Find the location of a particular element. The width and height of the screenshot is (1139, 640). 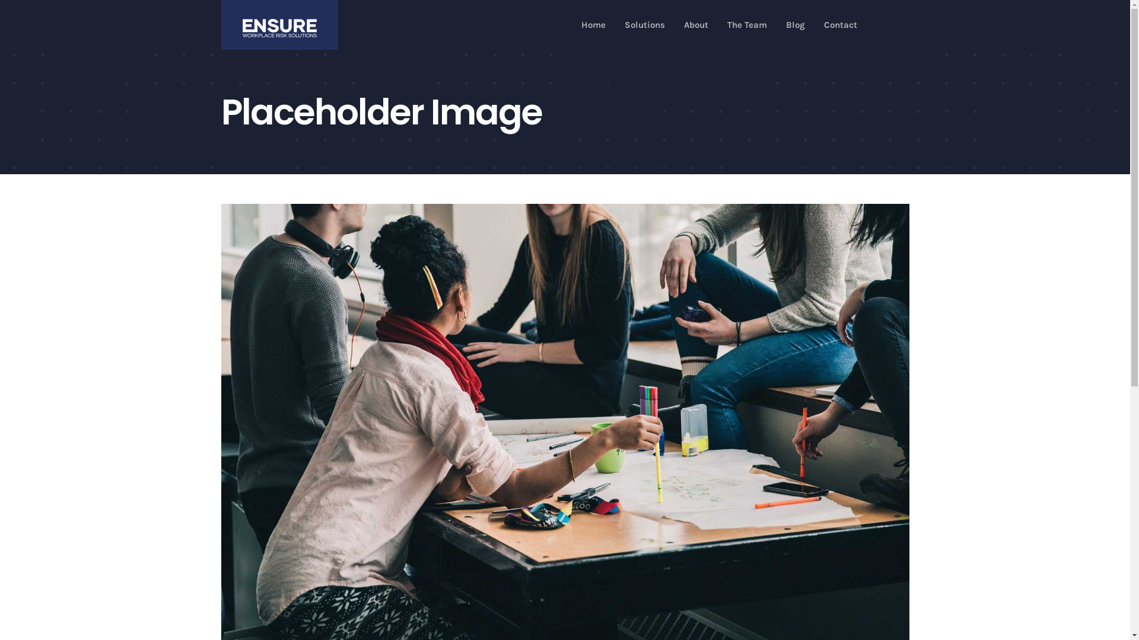

About is located at coordinates (696, 25).